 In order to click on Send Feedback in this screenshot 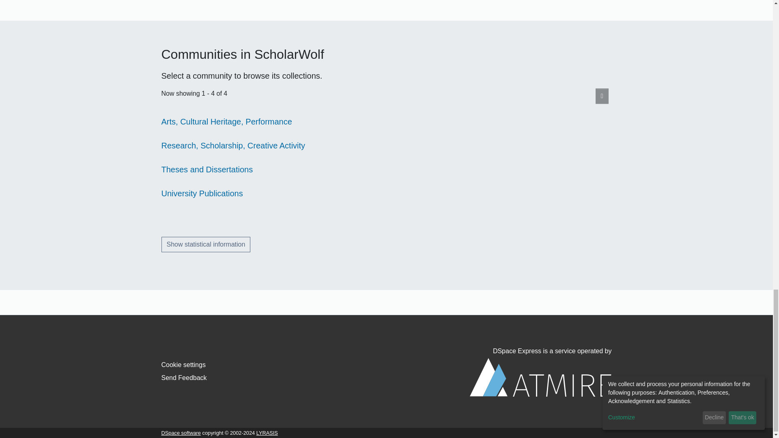, I will do `click(184, 378)`.